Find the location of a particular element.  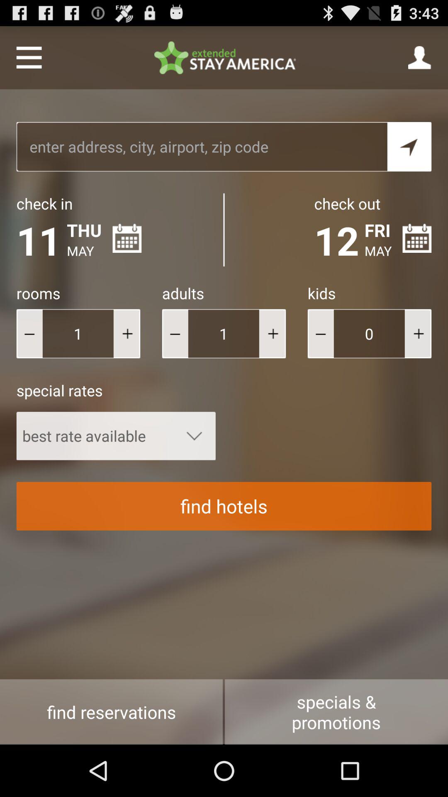

toggle to next number is located at coordinates (127, 334).